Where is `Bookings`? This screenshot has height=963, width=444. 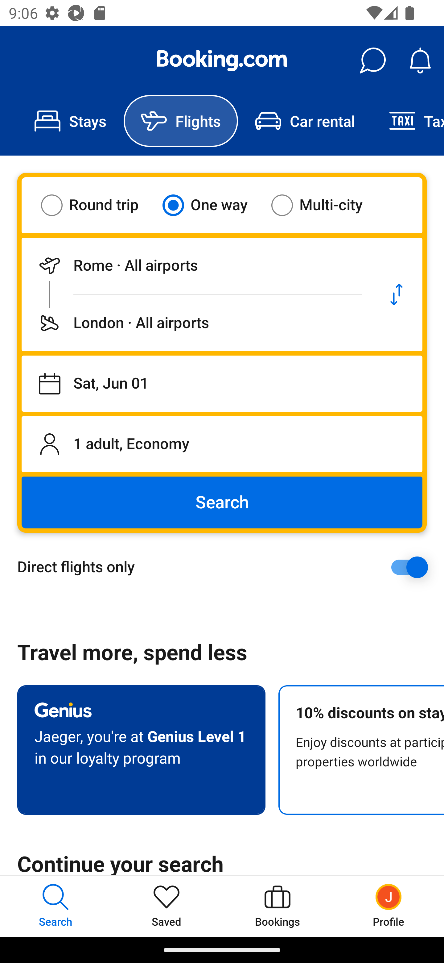
Bookings is located at coordinates (277, 906).